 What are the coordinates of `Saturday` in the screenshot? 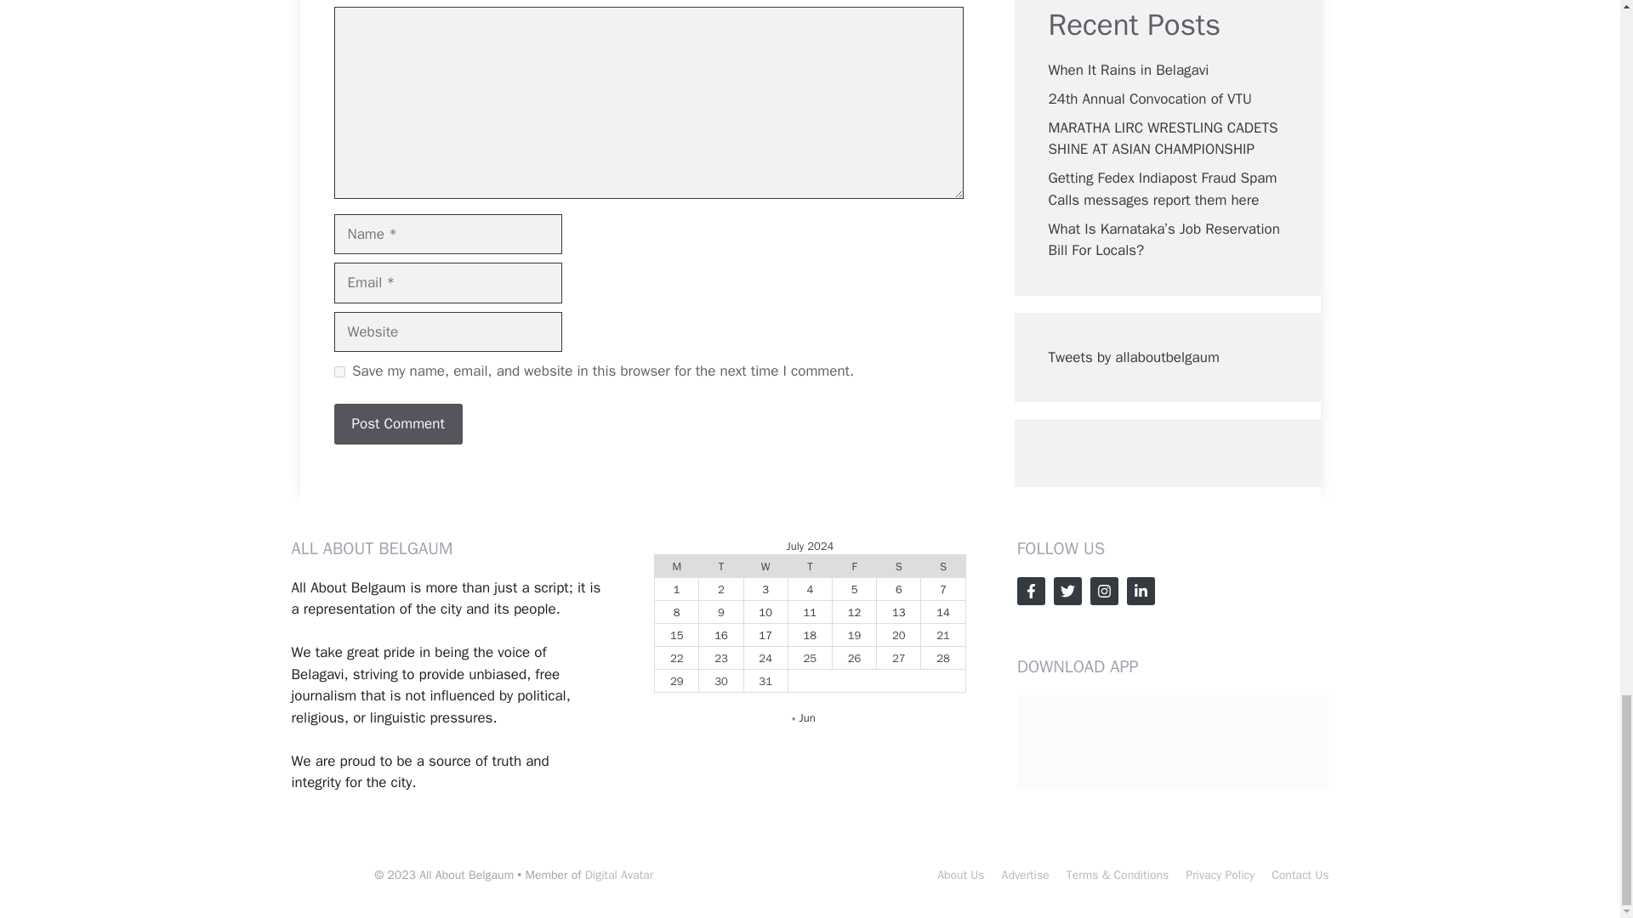 It's located at (898, 566).